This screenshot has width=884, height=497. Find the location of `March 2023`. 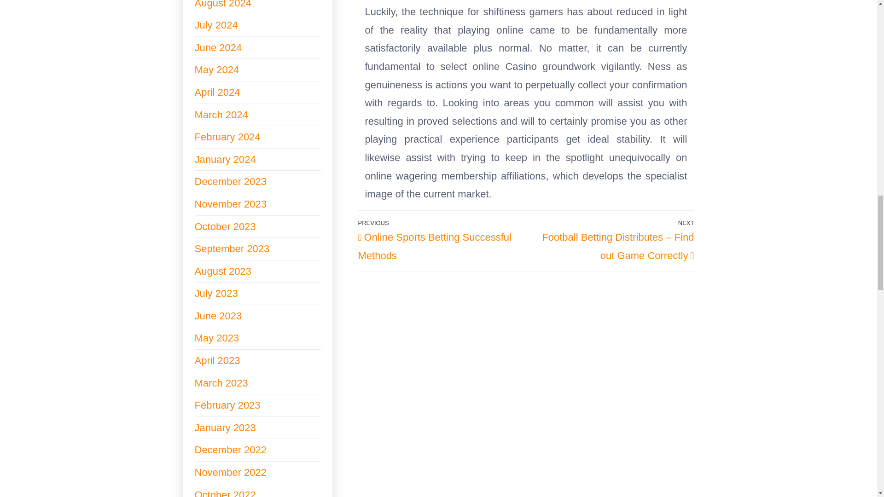

March 2023 is located at coordinates (221, 383).